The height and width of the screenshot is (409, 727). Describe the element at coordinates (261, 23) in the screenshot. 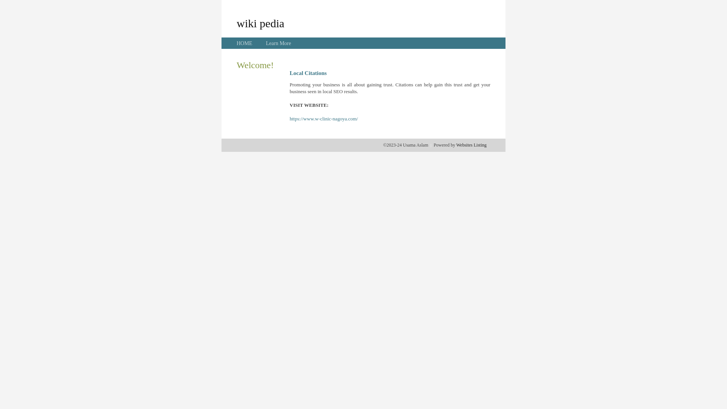

I see `wiki pedia` at that location.